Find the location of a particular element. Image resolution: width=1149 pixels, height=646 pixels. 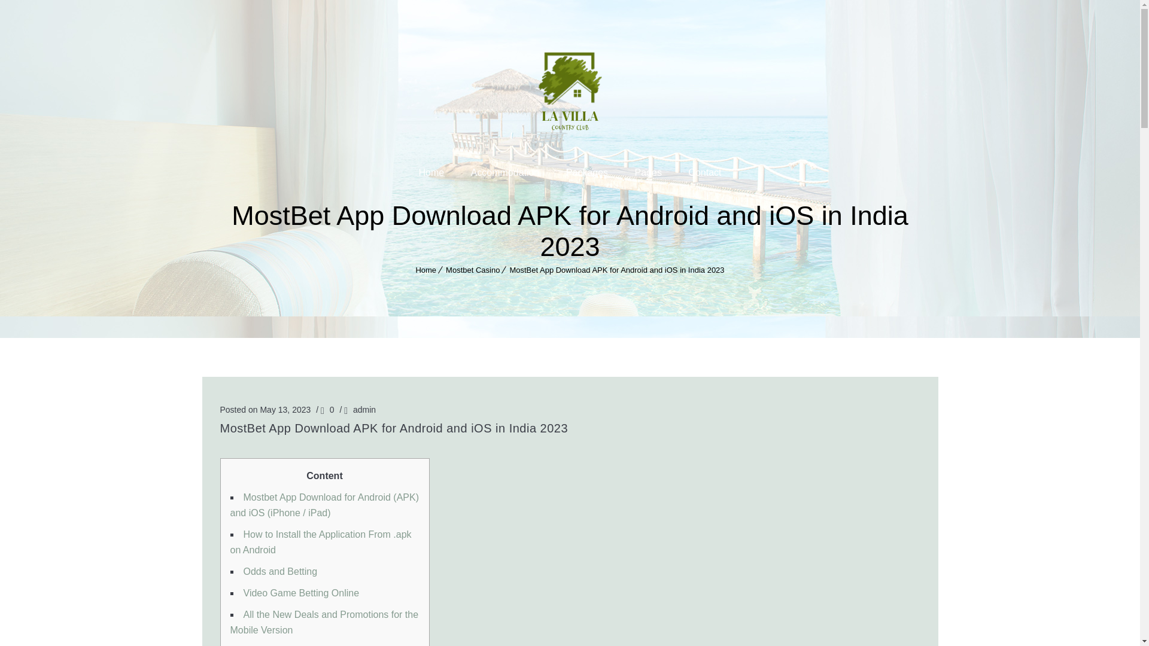

la-villa is located at coordinates (570, 90).